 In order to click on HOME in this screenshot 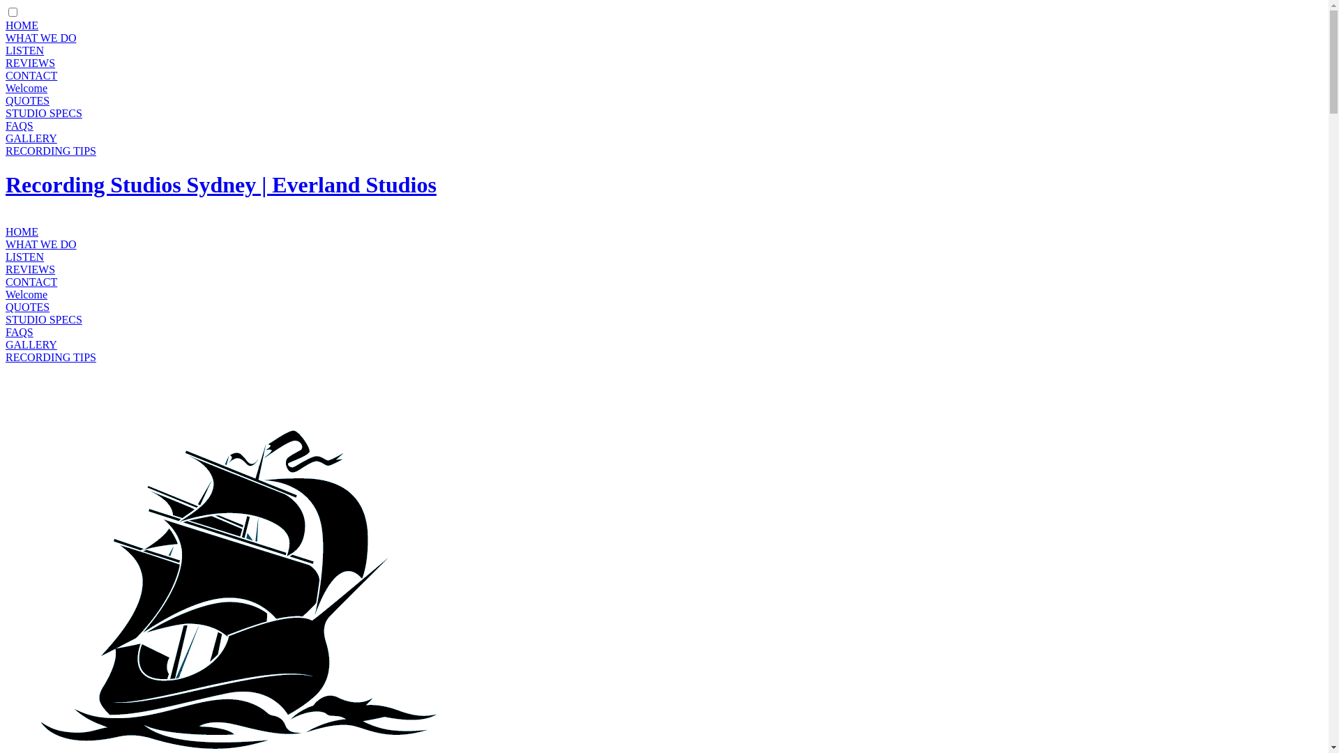, I will do `click(22, 231)`.